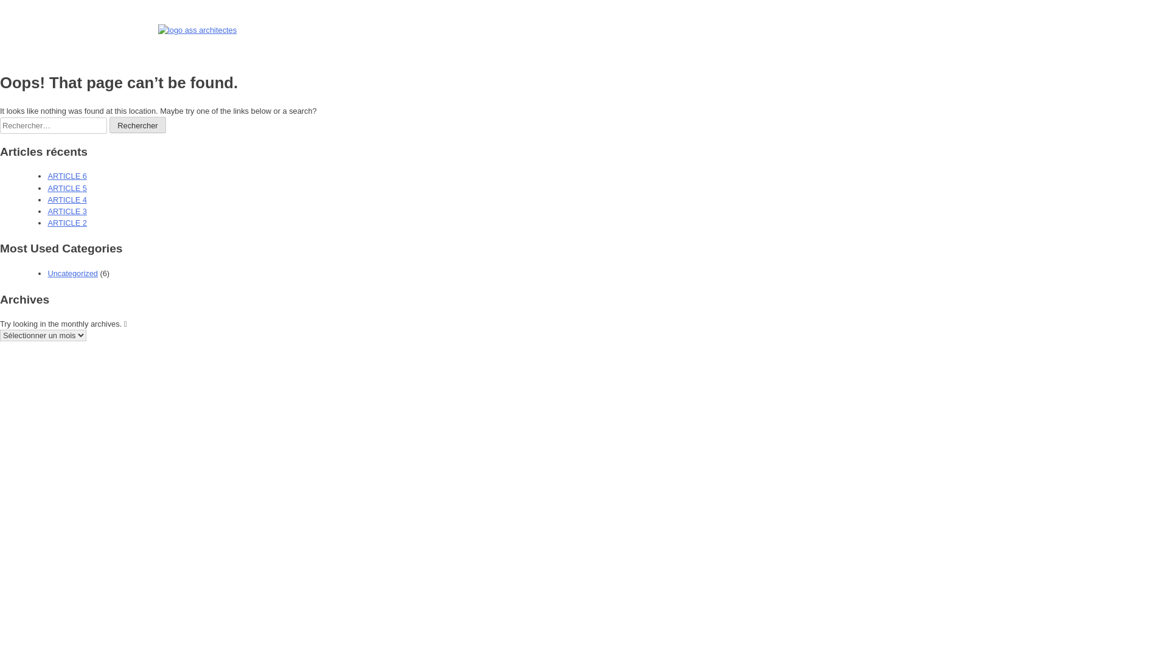 Image resolution: width=1168 pixels, height=657 pixels. I want to click on Uncategorized, so click(73, 274).